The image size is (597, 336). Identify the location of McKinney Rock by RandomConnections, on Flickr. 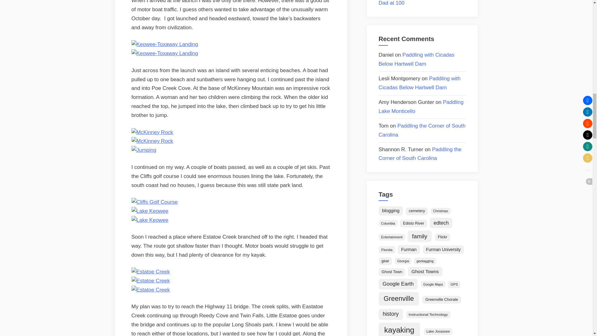
(152, 141).